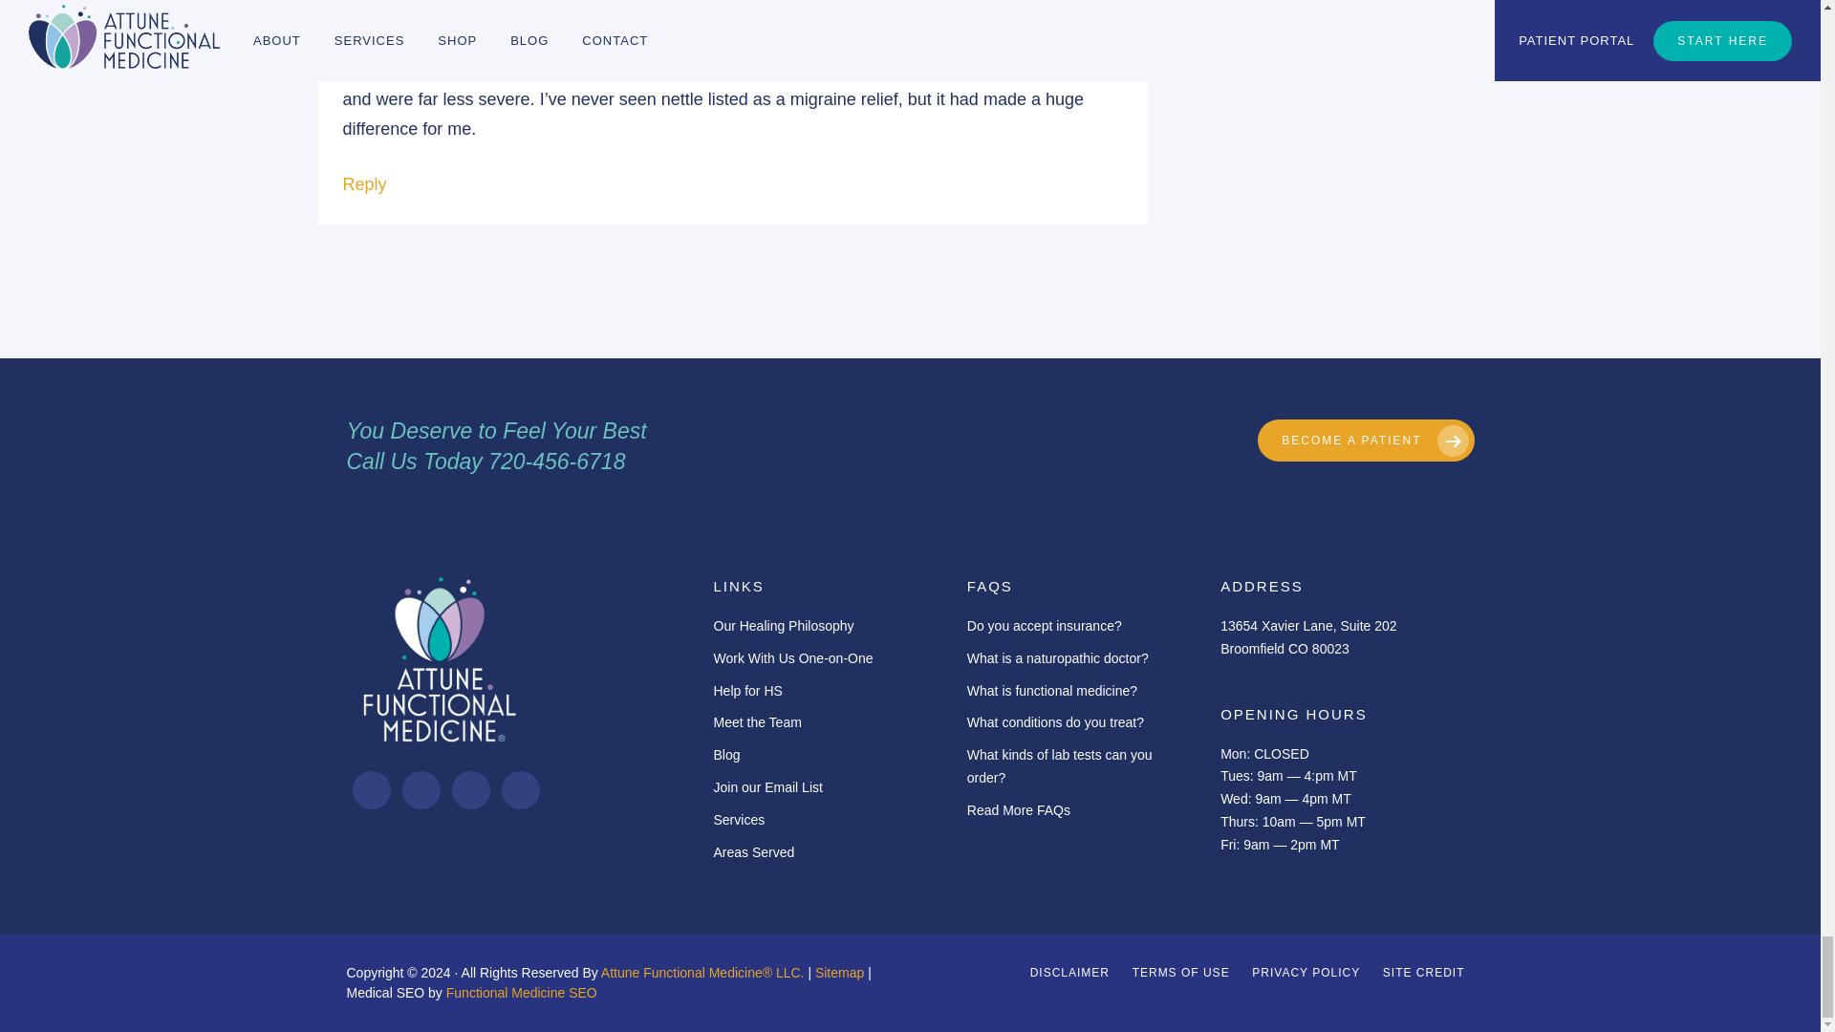 The height and width of the screenshot is (1032, 1835). I want to click on Instagram, so click(421, 789).